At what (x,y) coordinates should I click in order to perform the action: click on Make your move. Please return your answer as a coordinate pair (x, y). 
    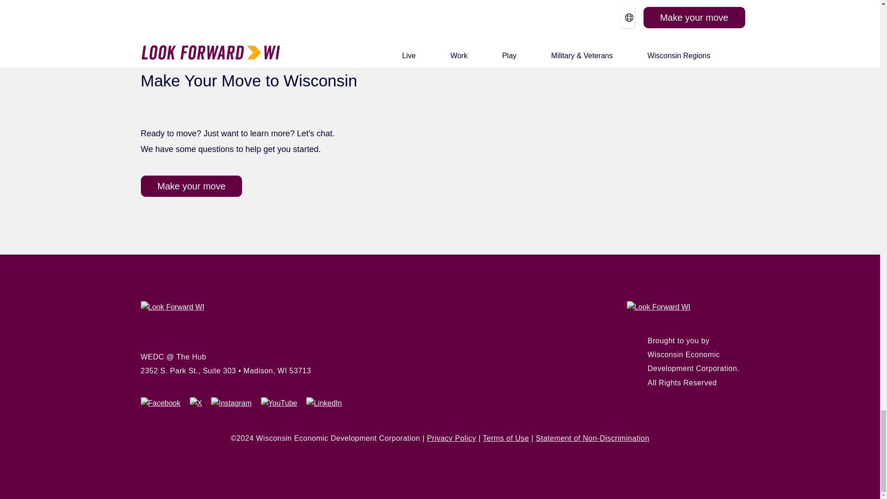
    Looking at the image, I should click on (191, 186).